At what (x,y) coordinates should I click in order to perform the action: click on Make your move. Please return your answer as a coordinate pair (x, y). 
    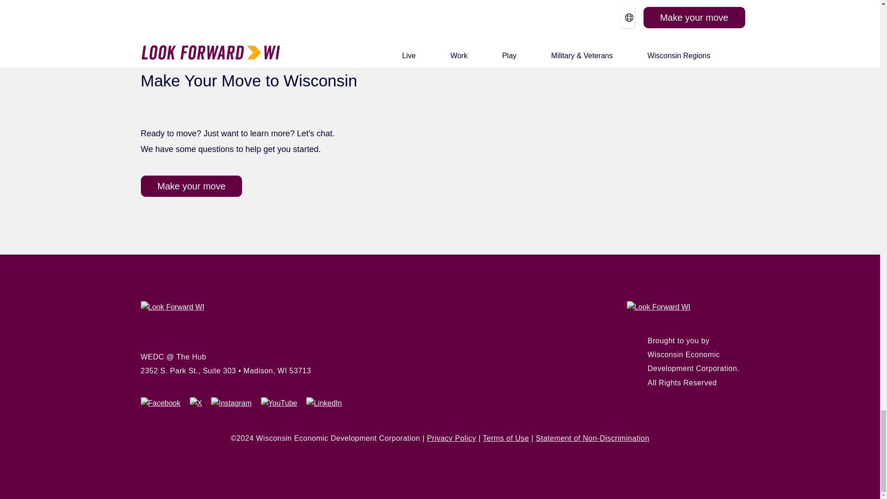
    Looking at the image, I should click on (191, 186).